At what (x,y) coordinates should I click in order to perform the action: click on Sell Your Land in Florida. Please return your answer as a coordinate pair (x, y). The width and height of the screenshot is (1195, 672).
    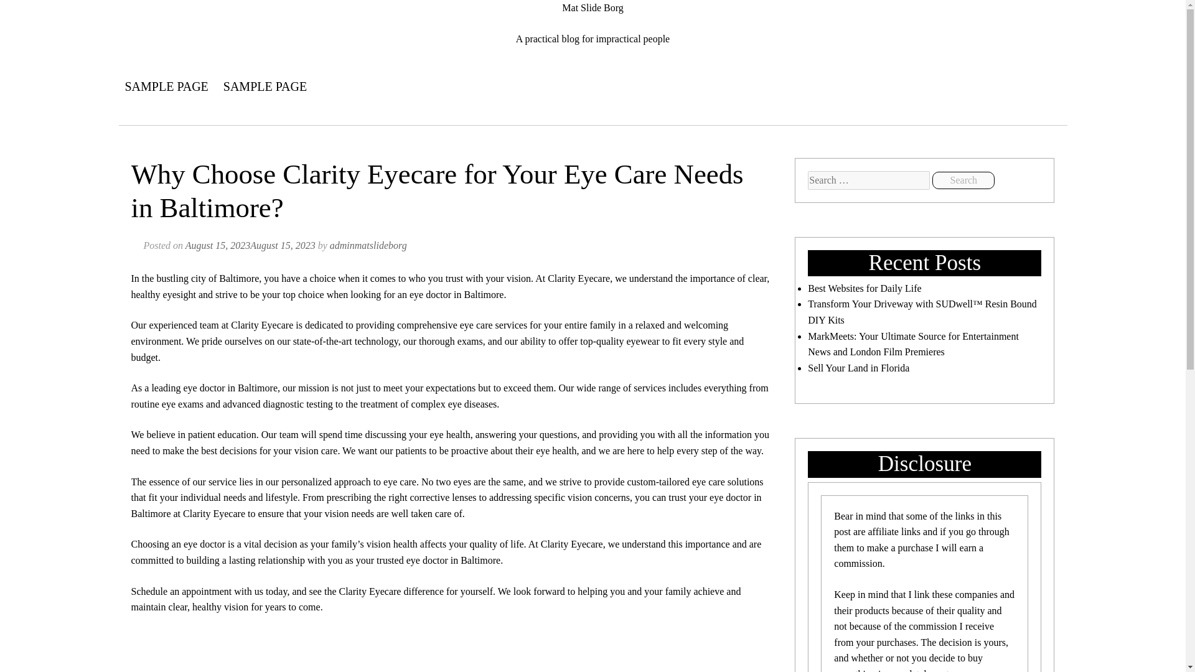
    Looking at the image, I should click on (858, 368).